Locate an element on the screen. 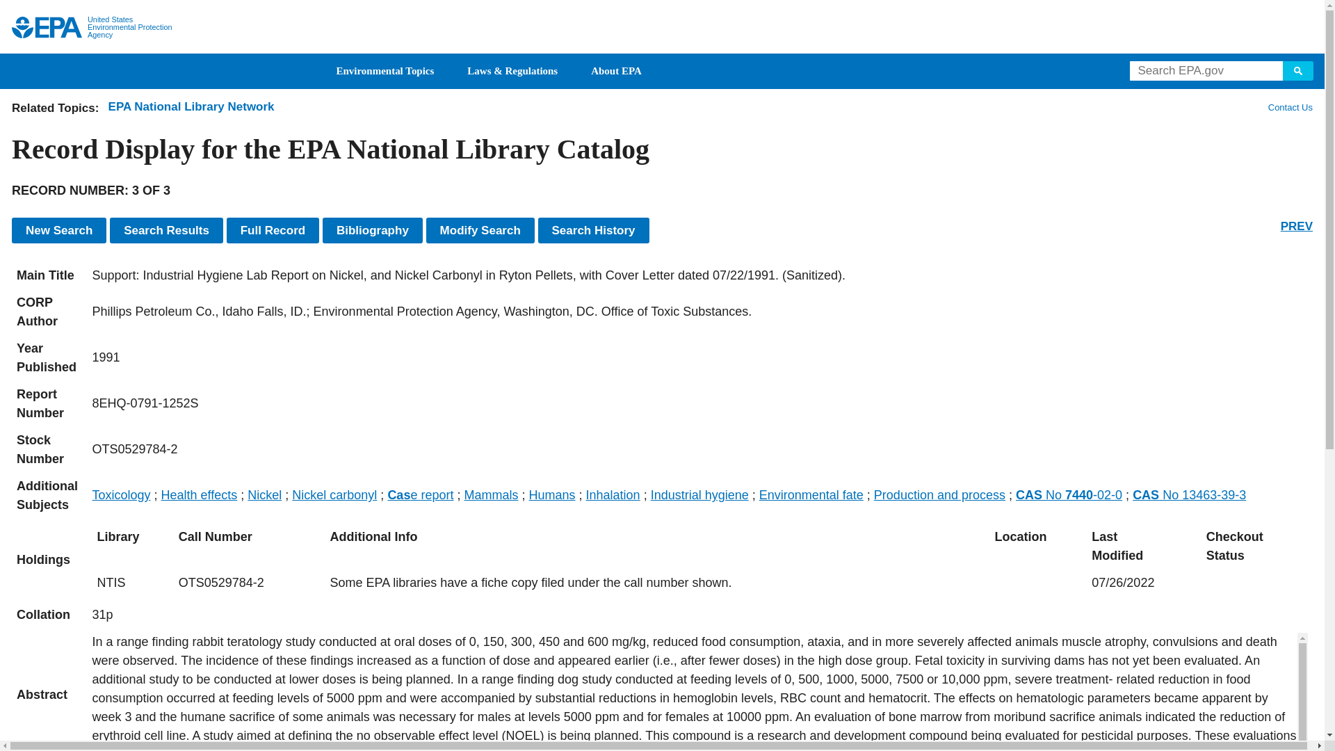  CAS No 13463-39-3 is located at coordinates (1189, 495).